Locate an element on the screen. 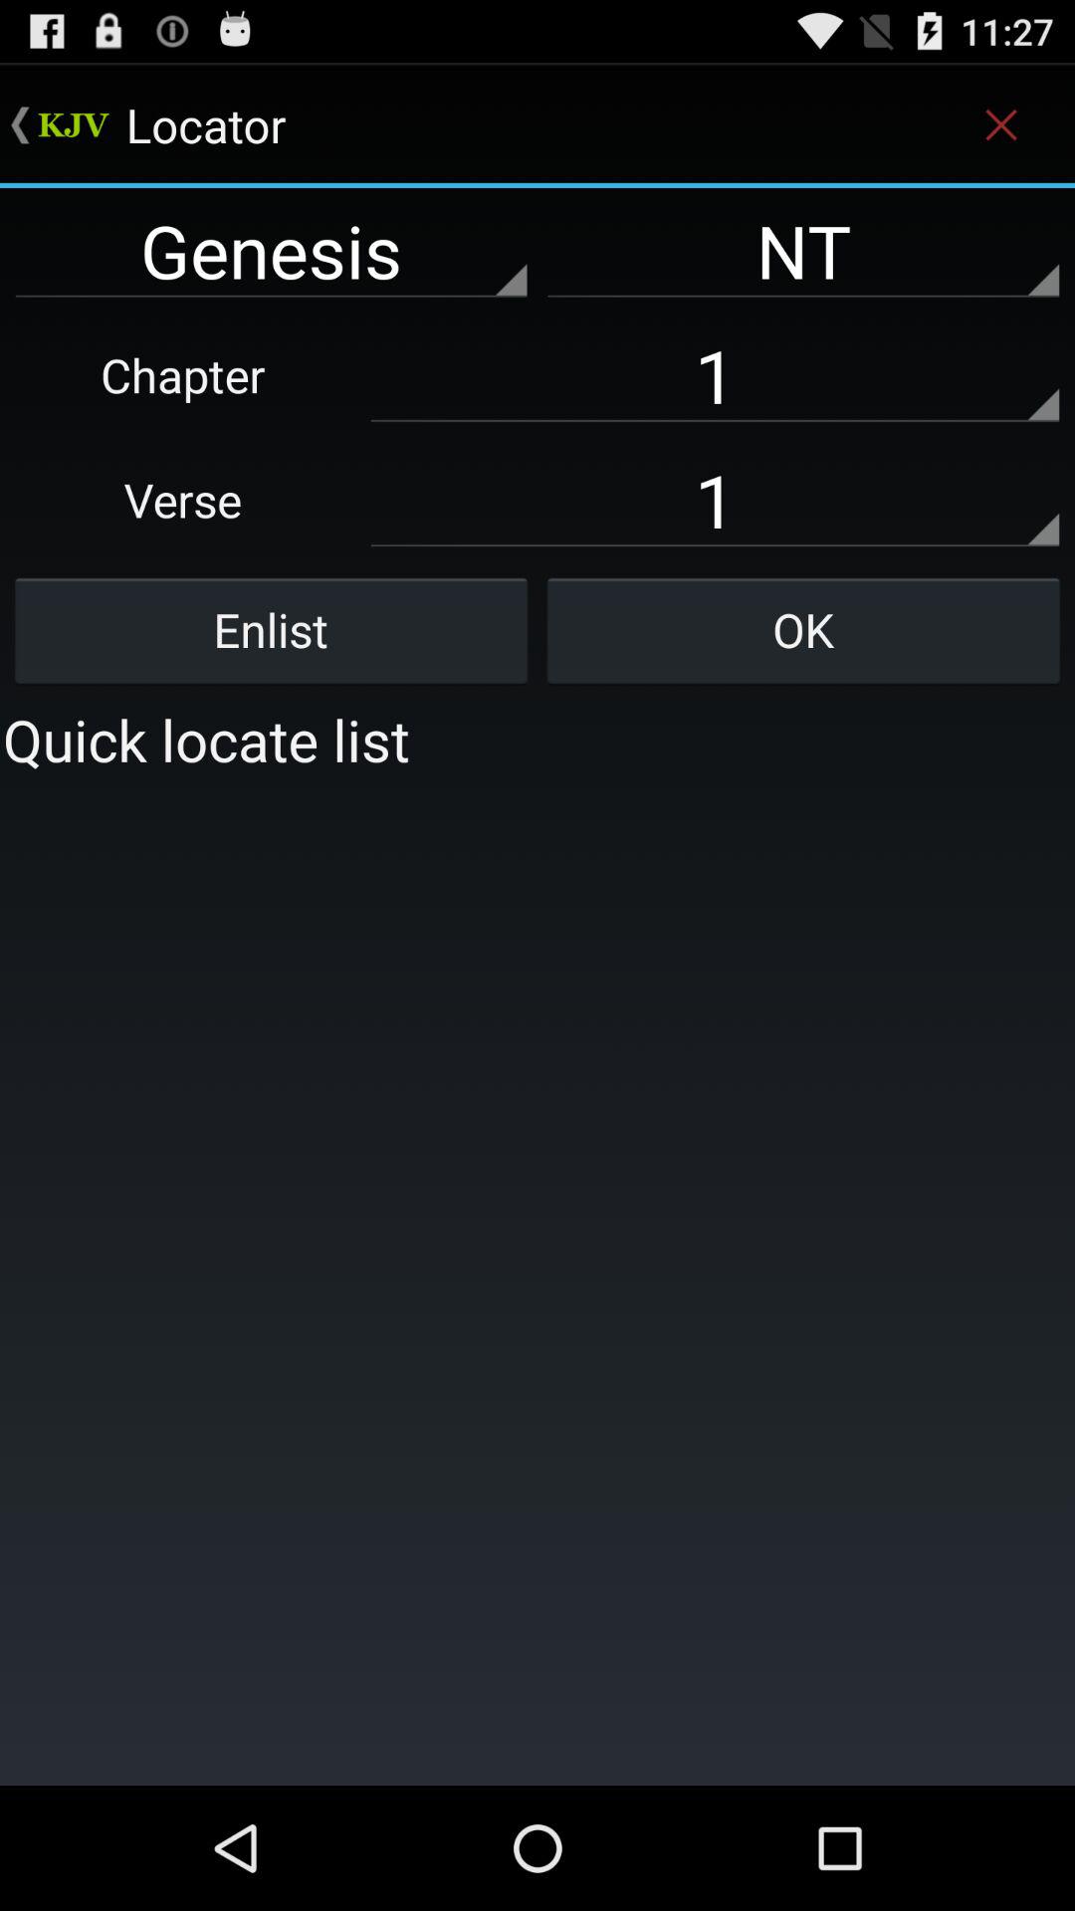 The image size is (1075, 1911). press the ok button is located at coordinates (803, 630).